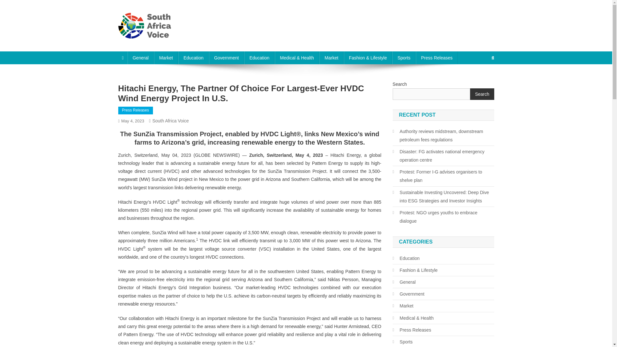  I want to click on Market, so click(166, 58).